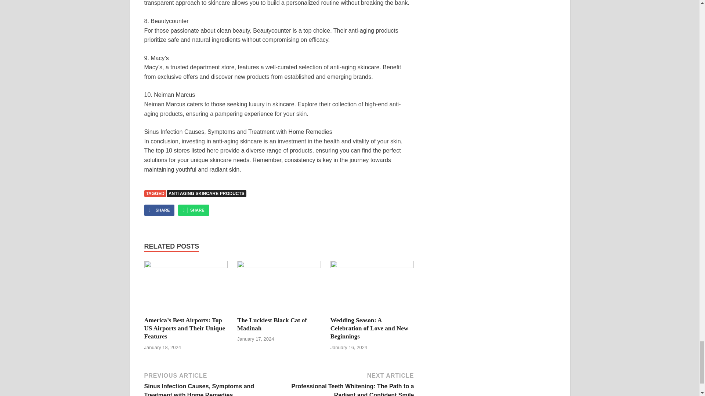 The width and height of the screenshot is (705, 396). What do you see at coordinates (369, 328) in the screenshot?
I see `Wedding Season: A Celebration of Love and New Beginnings` at bounding box center [369, 328].